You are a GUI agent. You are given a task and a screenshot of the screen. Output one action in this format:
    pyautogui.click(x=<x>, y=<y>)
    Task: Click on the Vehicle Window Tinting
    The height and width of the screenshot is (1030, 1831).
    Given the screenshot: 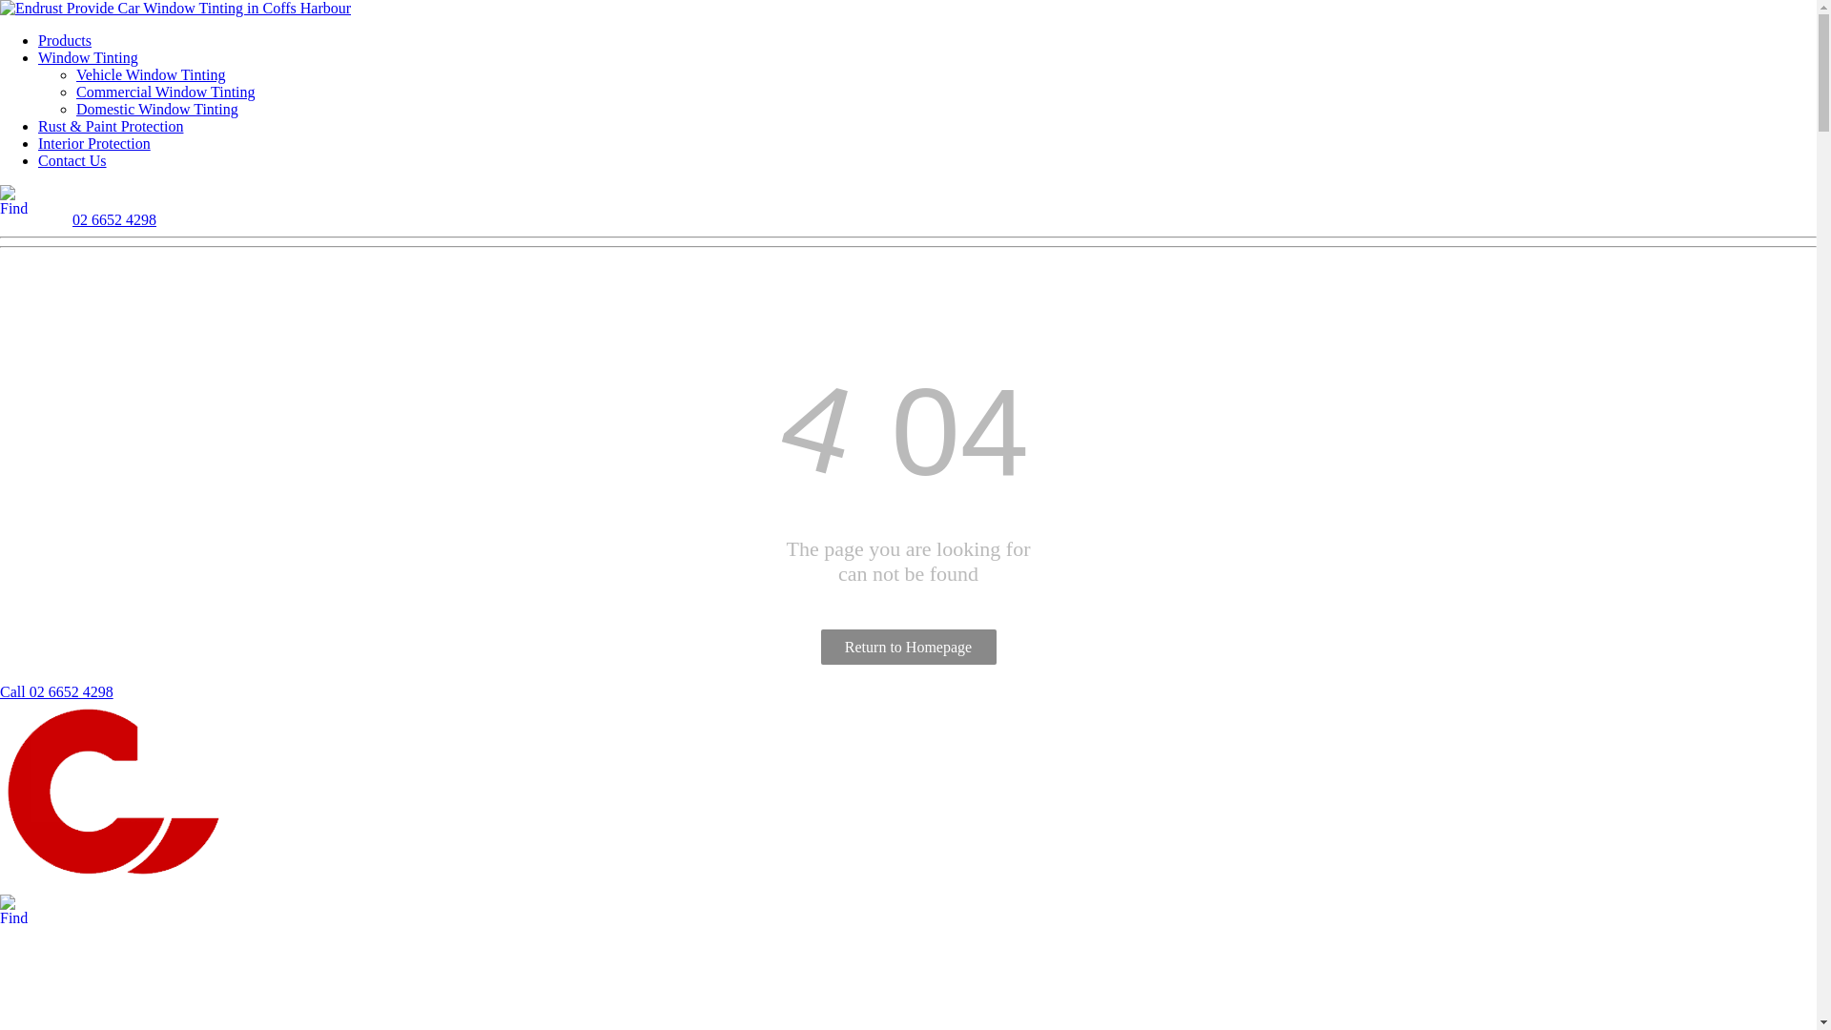 What is the action you would take?
    pyautogui.click(x=151, y=74)
    